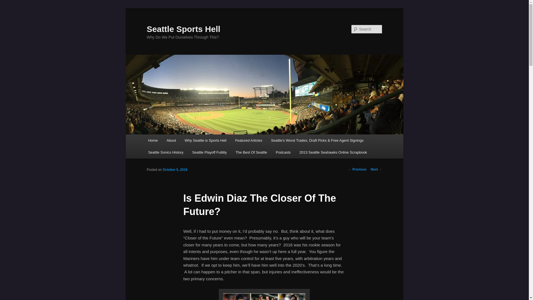 The height and width of the screenshot is (300, 533). Describe the element at coordinates (9, 3) in the screenshot. I see `Search` at that location.